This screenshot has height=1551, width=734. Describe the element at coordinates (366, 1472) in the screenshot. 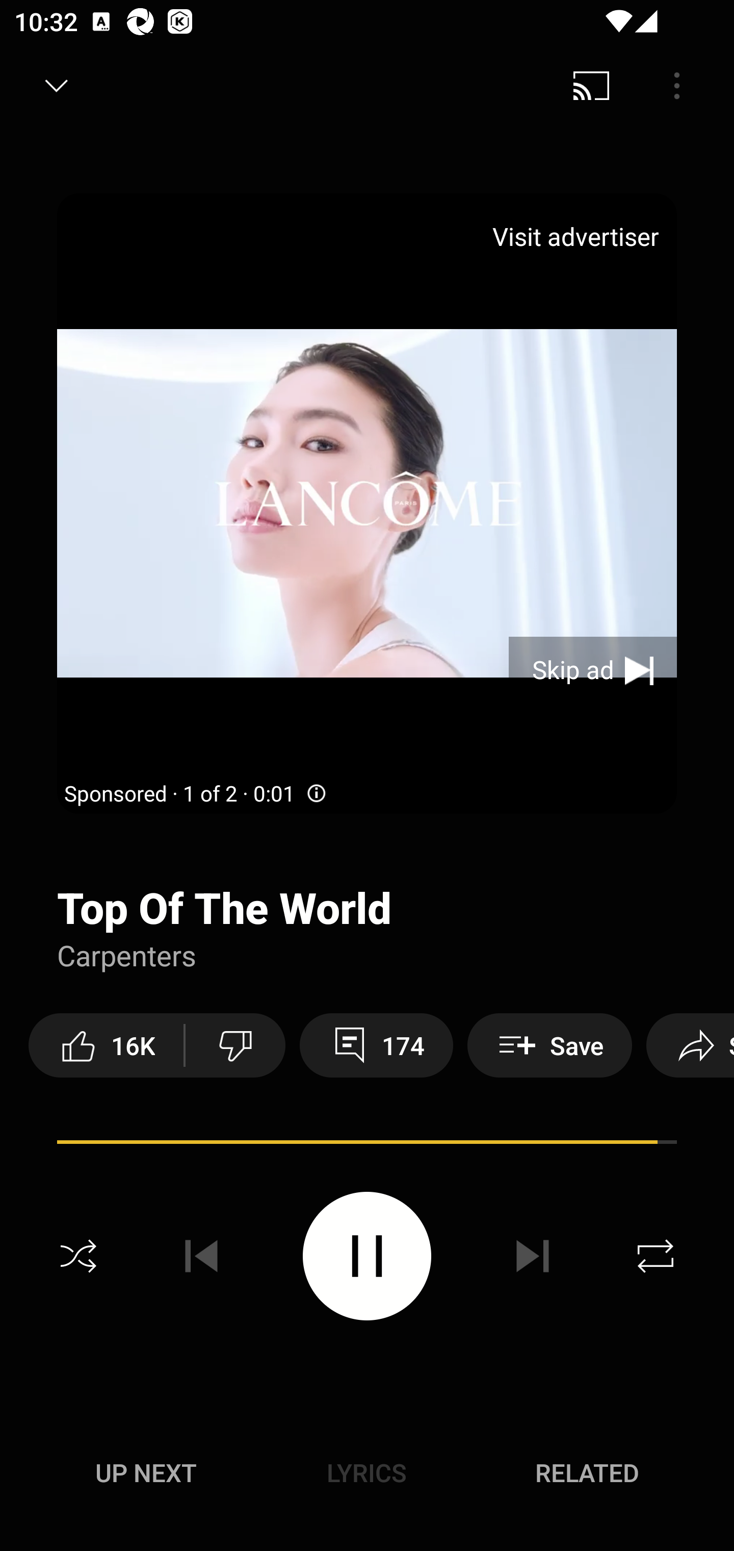

I see `Lyrics LYRICS` at that location.